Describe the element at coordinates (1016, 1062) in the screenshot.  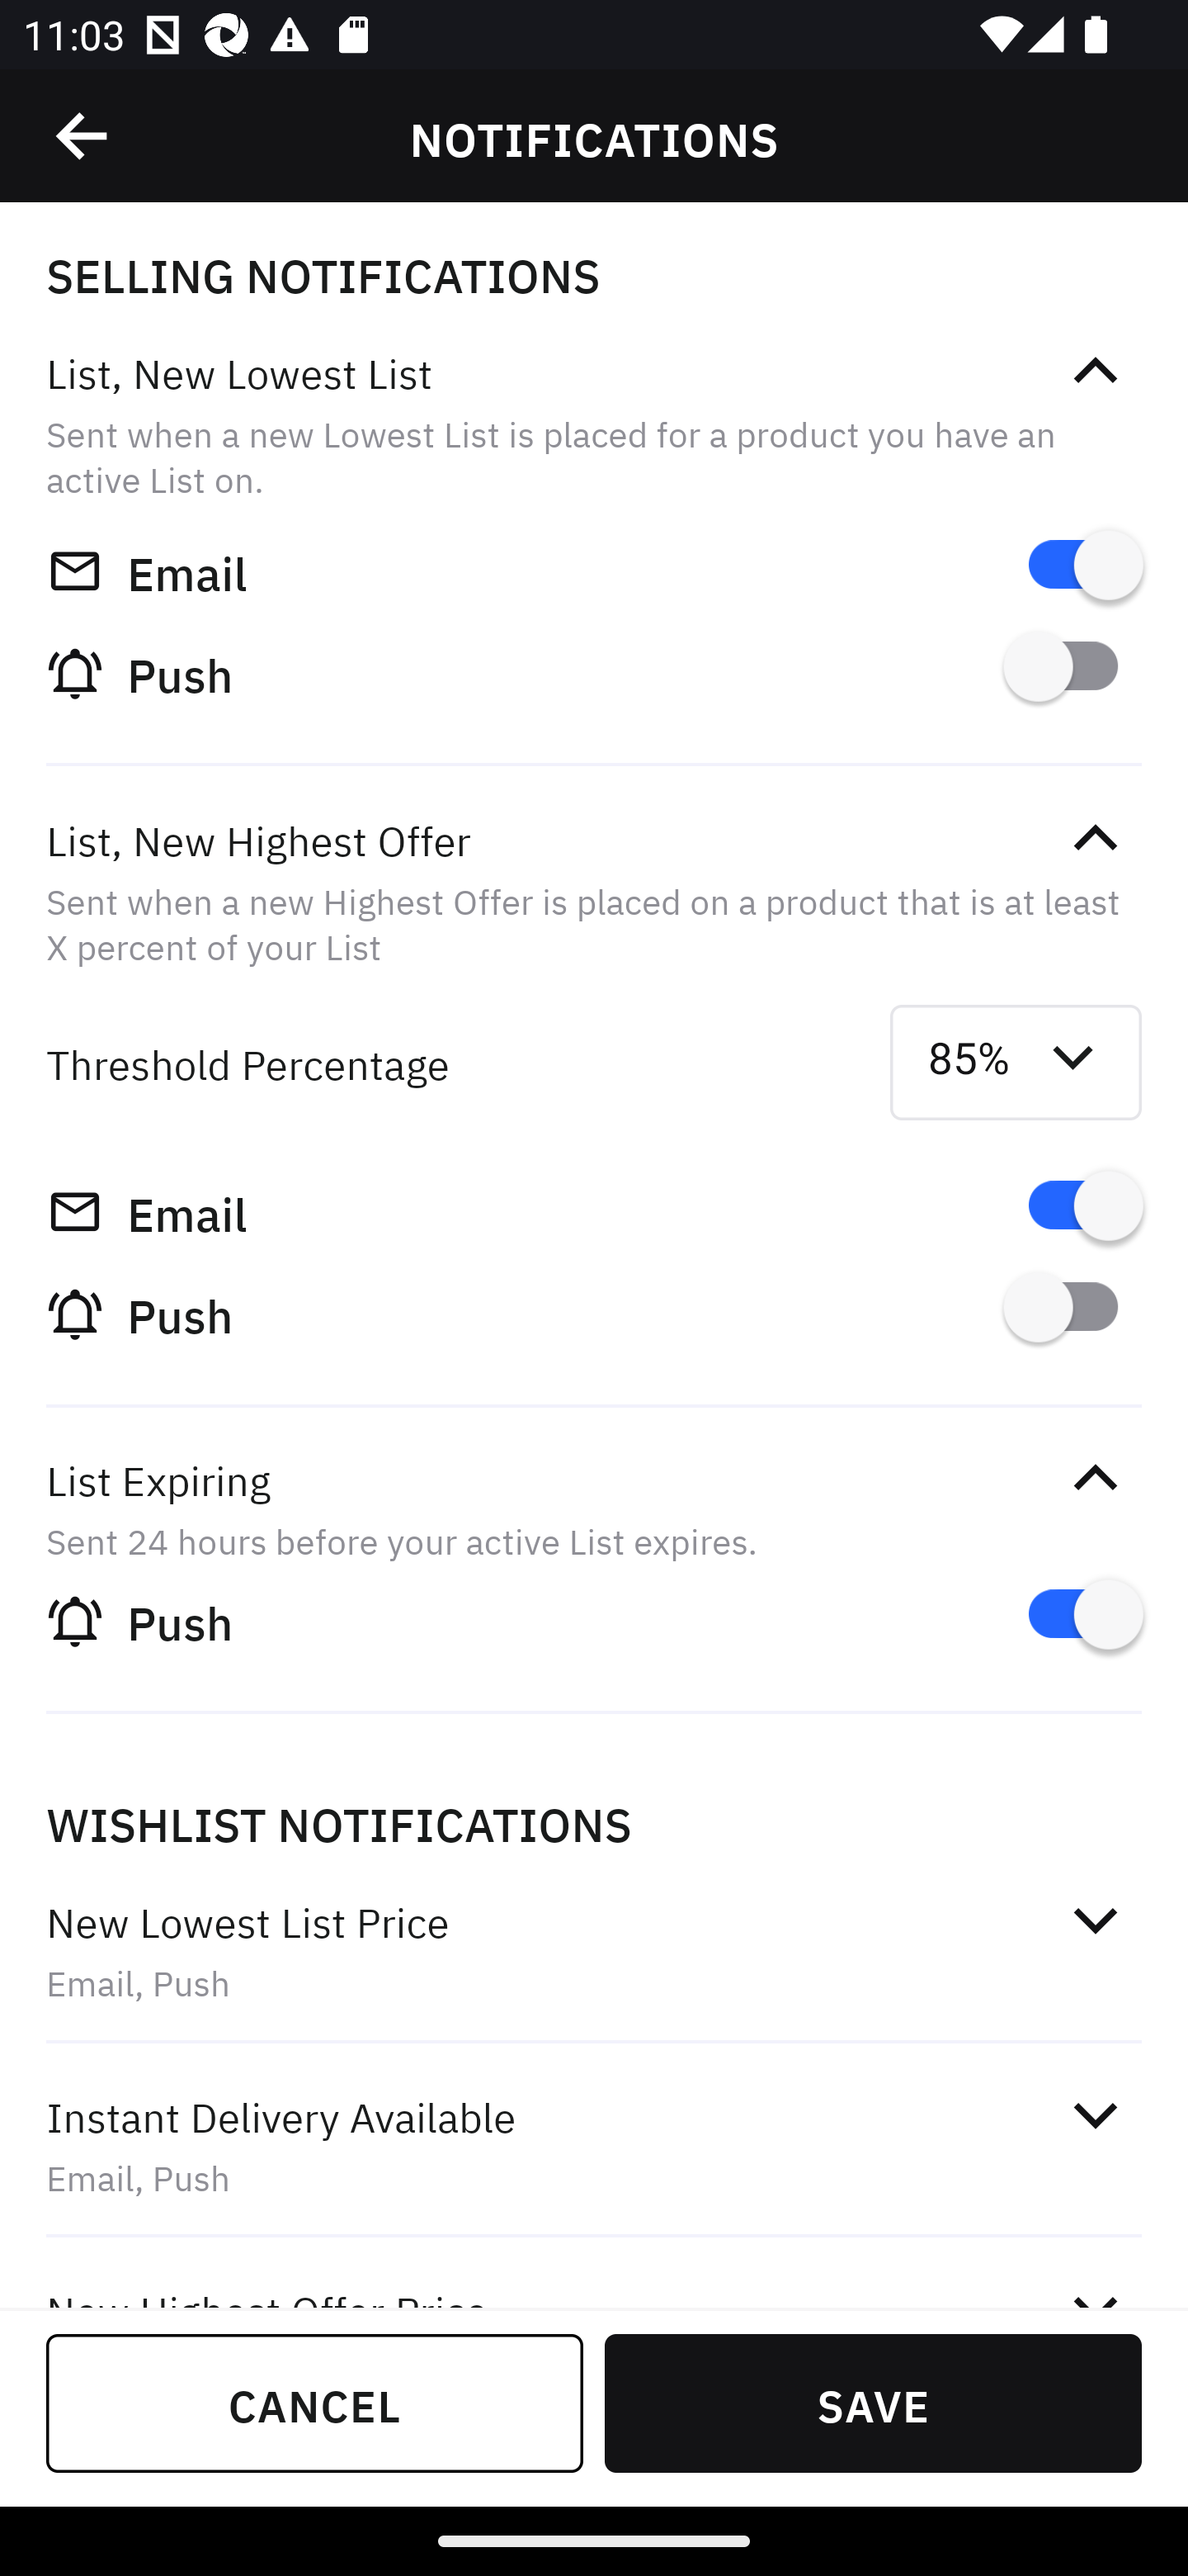
I see `85% ` at that location.